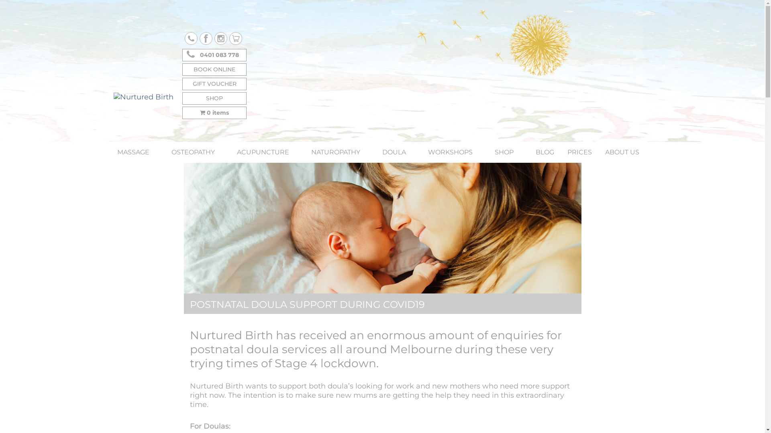 This screenshot has height=433, width=771. What do you see at coordinates (626, 152) in the screenshot?
I see `ABOUT US` at bounding box center [626, 152].